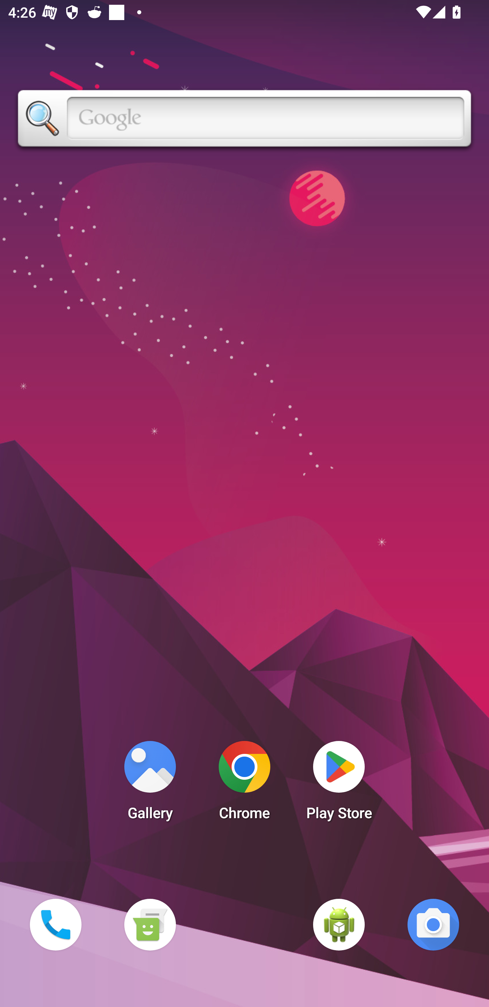 The image size is (489, 1007). Describe the element at coordinates (244, 784) in the screenshot. I see `Chrome` at that location.